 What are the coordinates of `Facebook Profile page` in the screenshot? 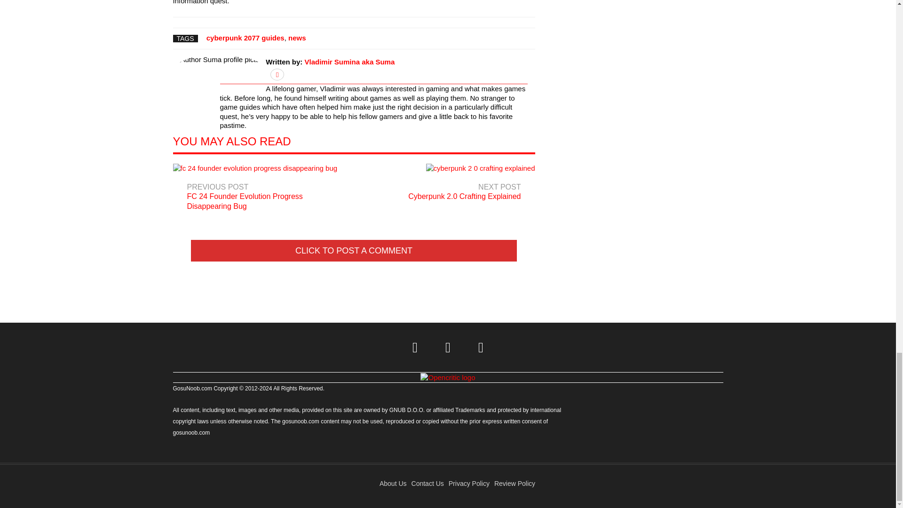 It's located at (446, 184).